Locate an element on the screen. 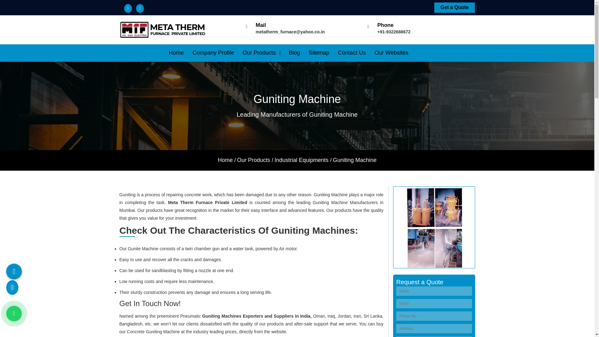  Get a Quote is located at coordinates (455, 7).